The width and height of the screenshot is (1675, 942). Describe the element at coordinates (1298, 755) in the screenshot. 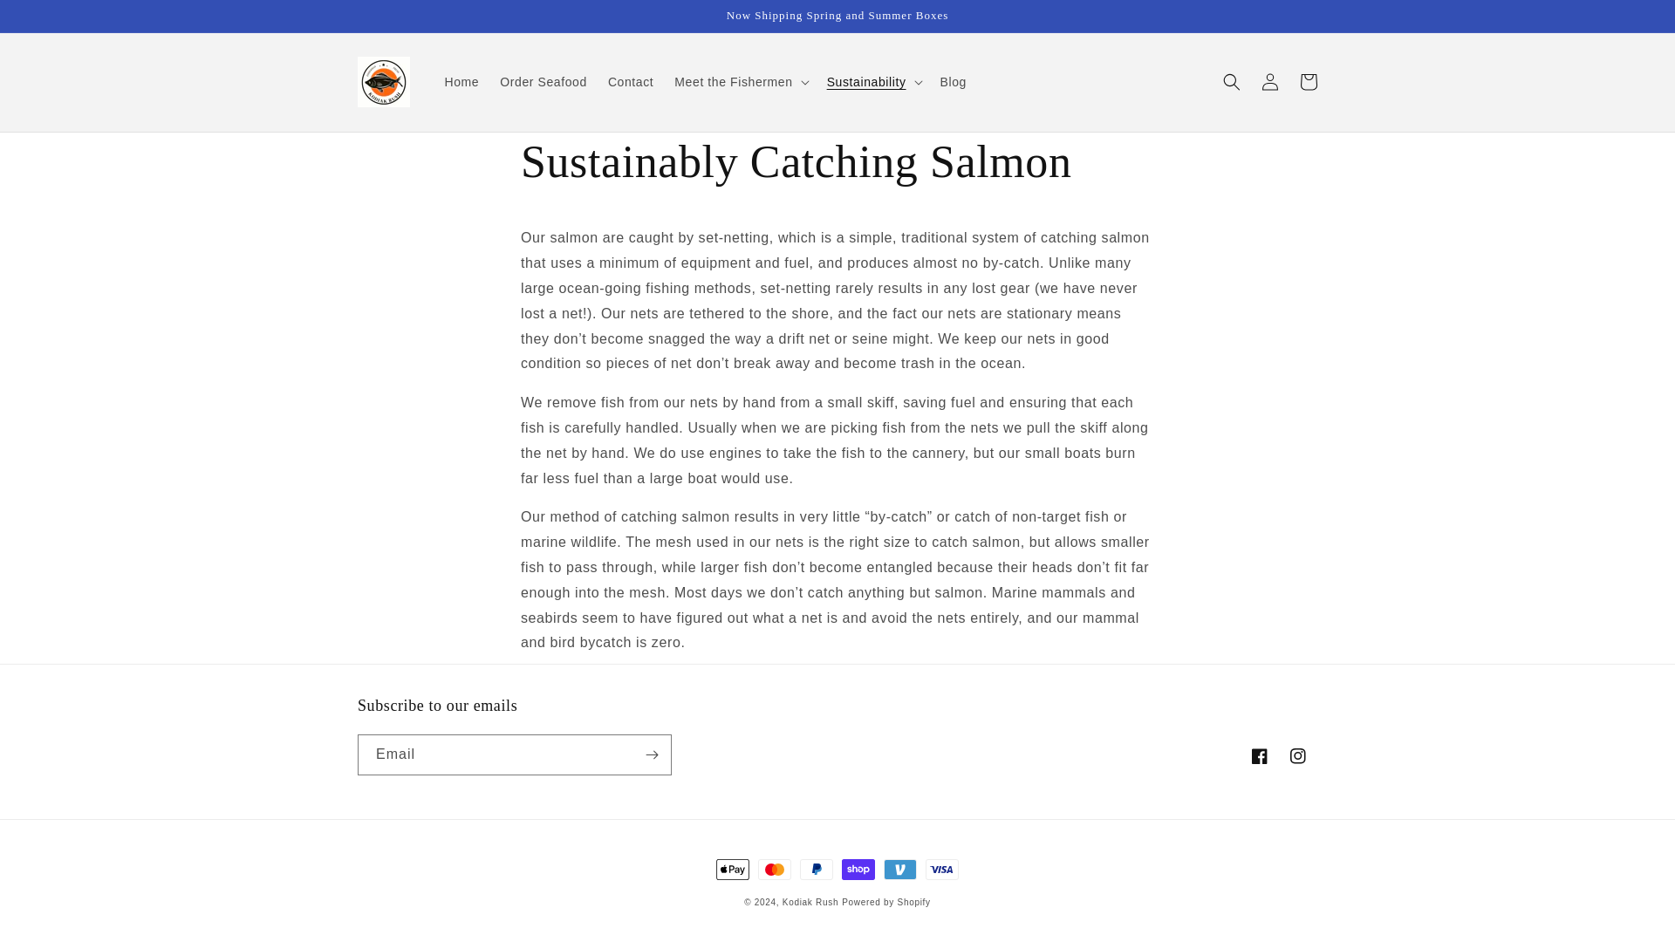

I see `Instagram` at that location.